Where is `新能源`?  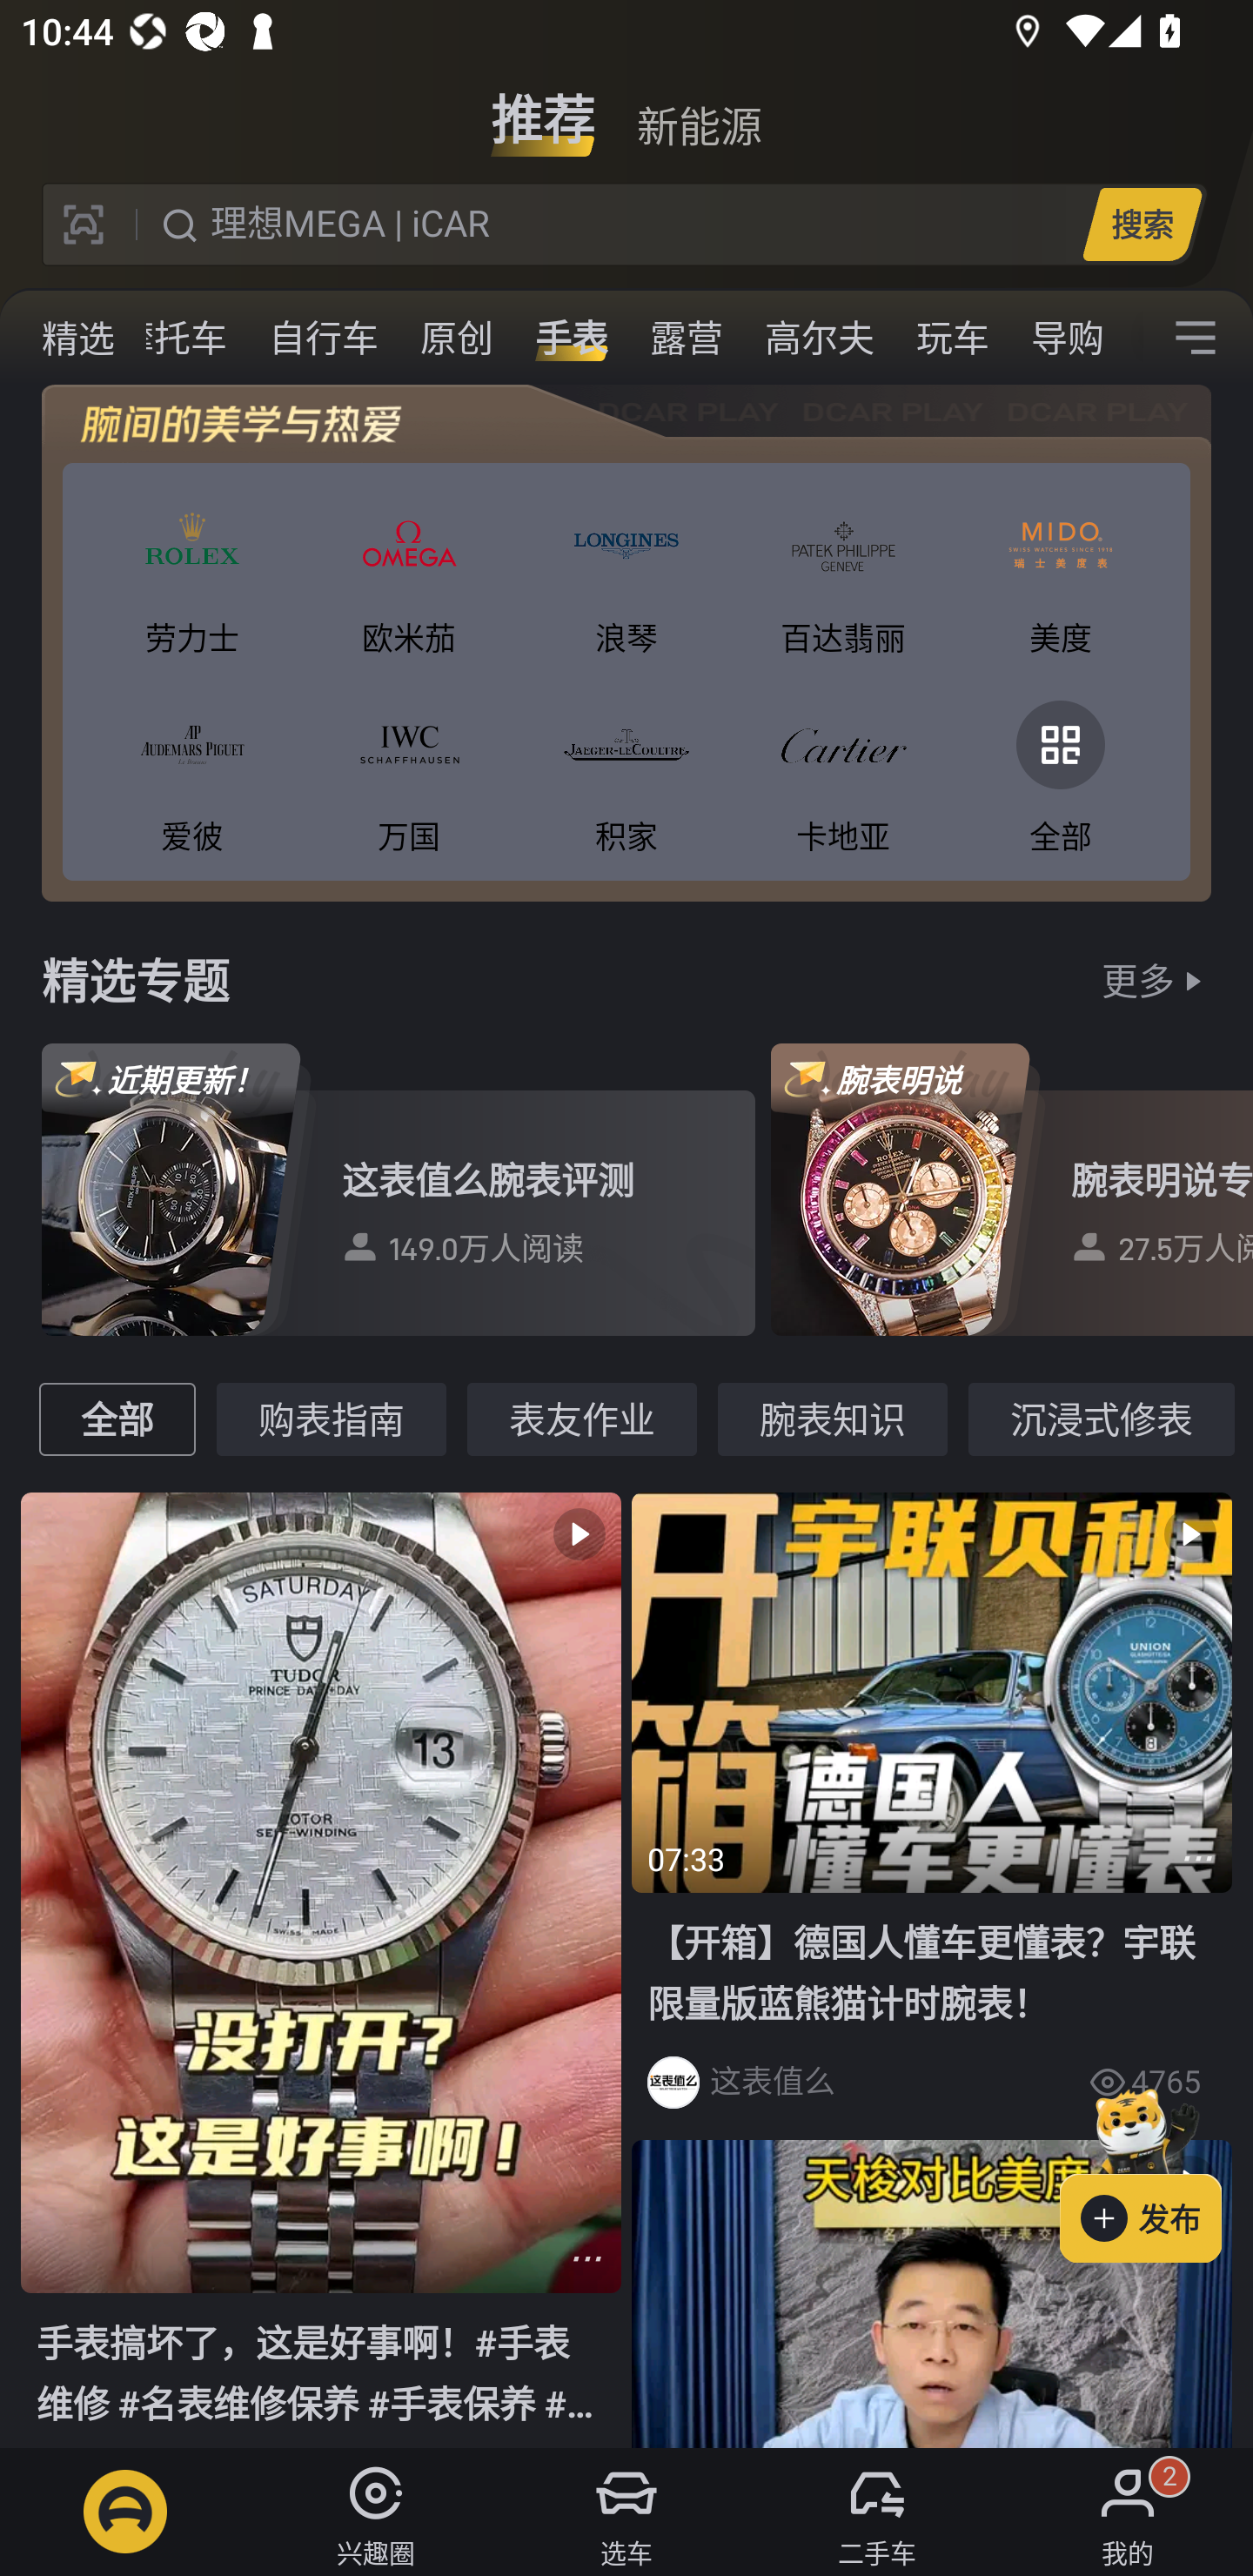 新能源 is located at coordinates (699, 108).